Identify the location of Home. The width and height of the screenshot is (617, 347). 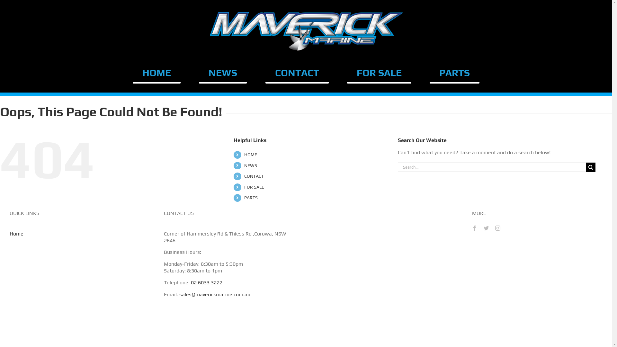
(17, 234).